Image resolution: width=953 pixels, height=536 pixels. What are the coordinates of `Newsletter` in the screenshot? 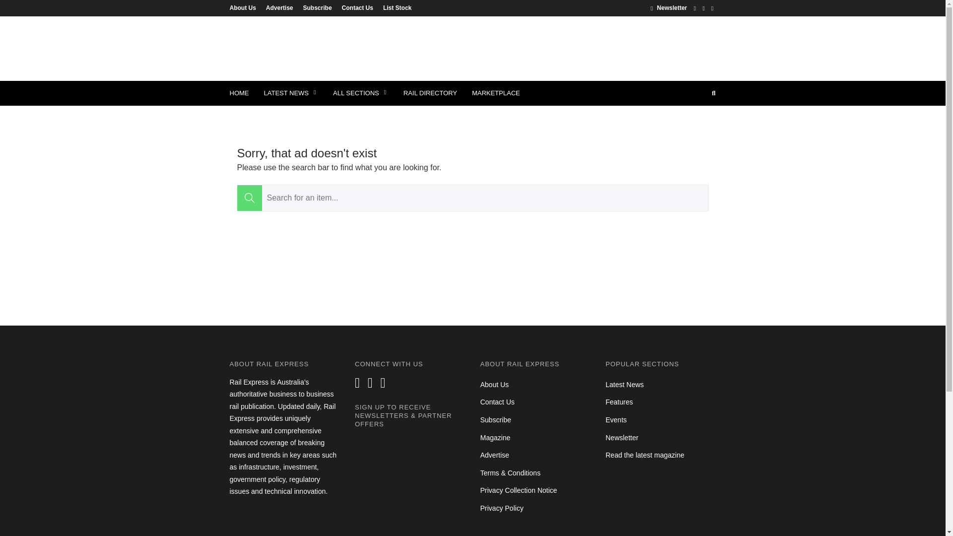 It's located at (669, 7).